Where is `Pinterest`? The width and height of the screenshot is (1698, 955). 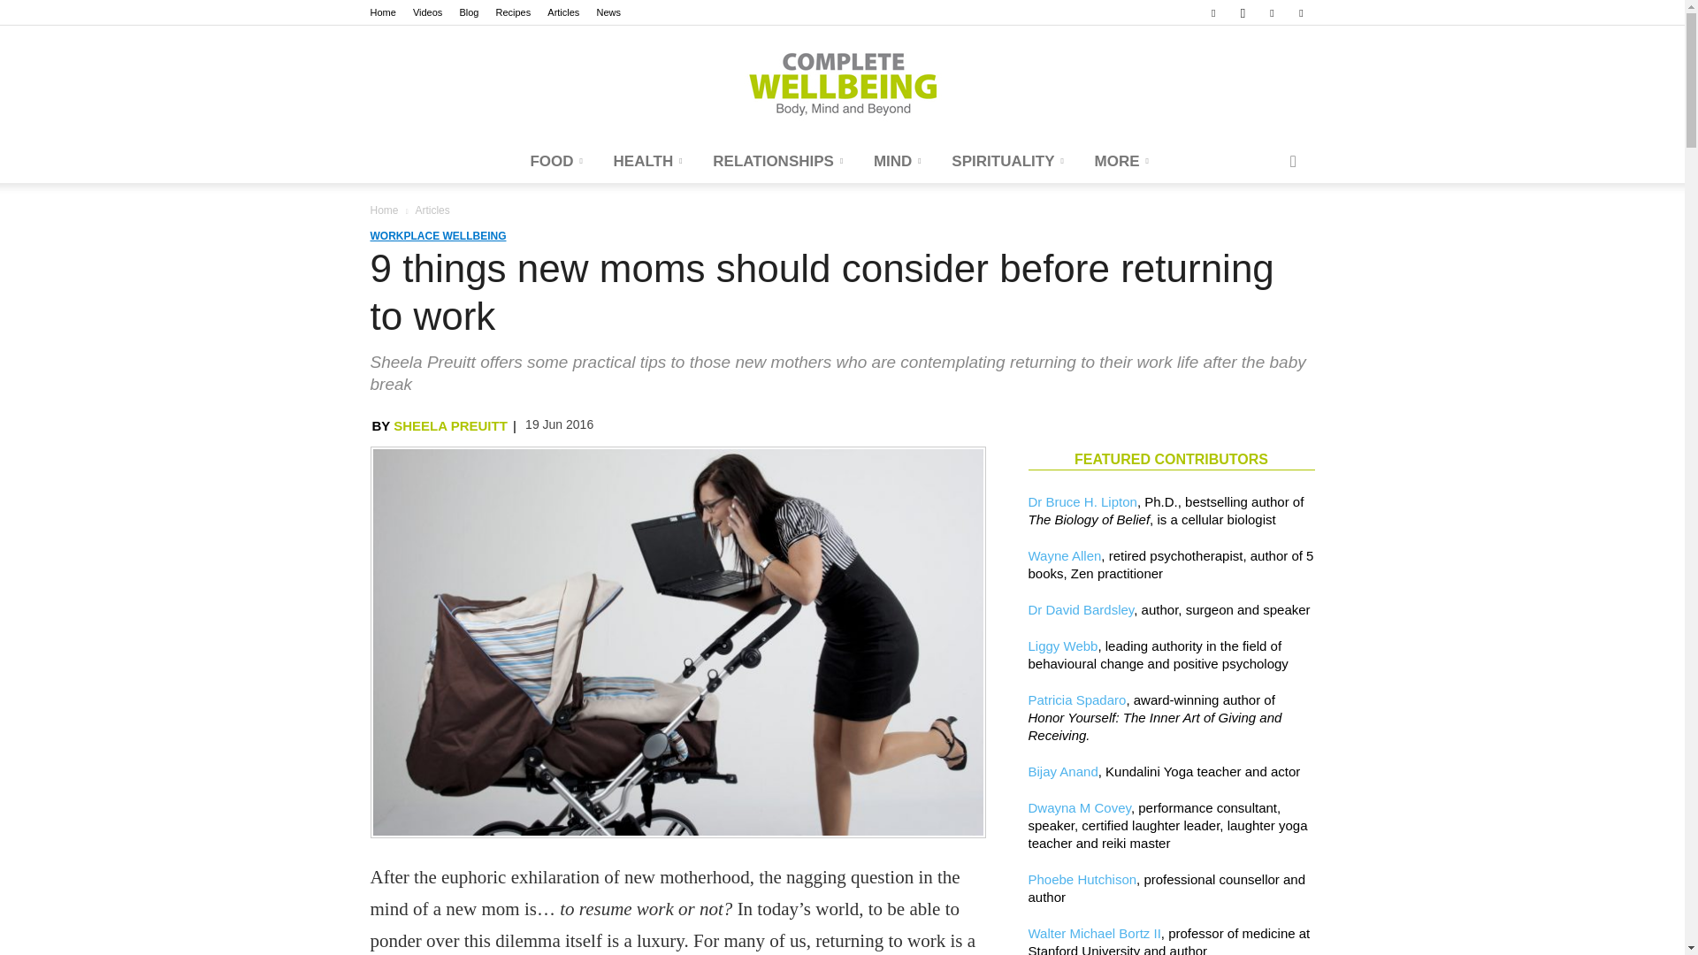
Pinterest is located at coordinates (1272, 12).